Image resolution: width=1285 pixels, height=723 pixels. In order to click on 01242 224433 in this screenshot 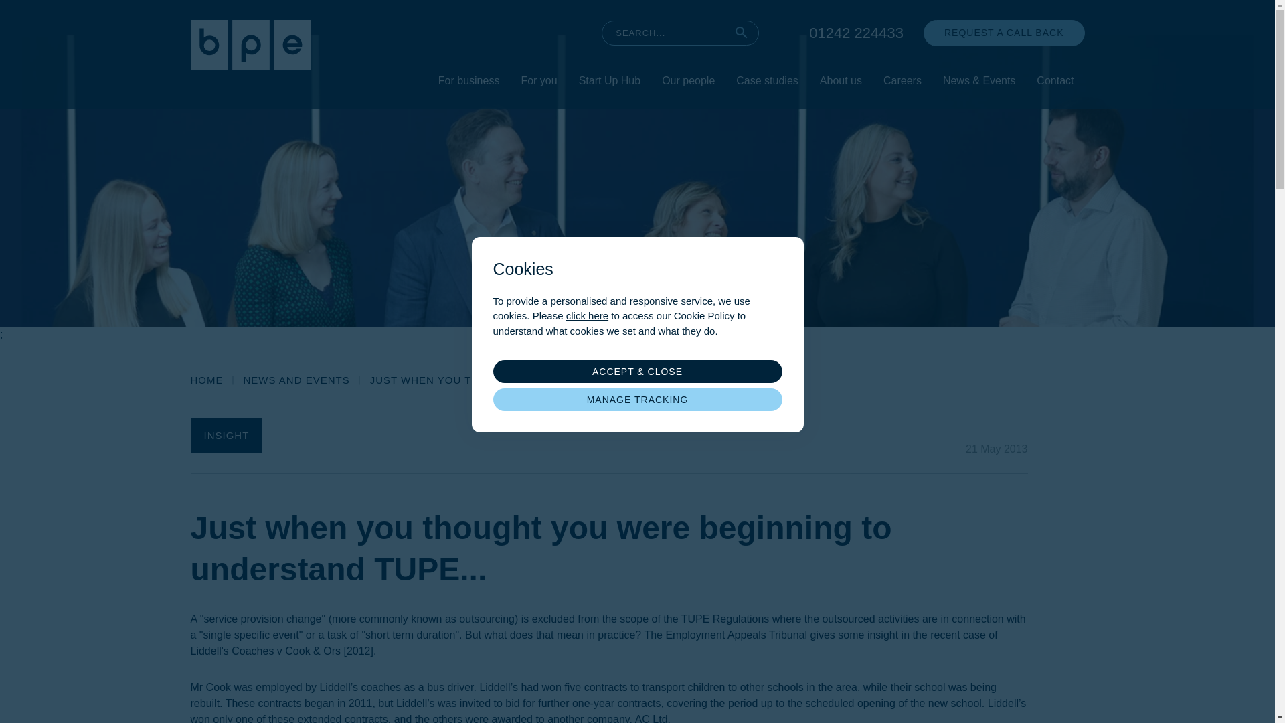, I will do `click(856, 33)`.